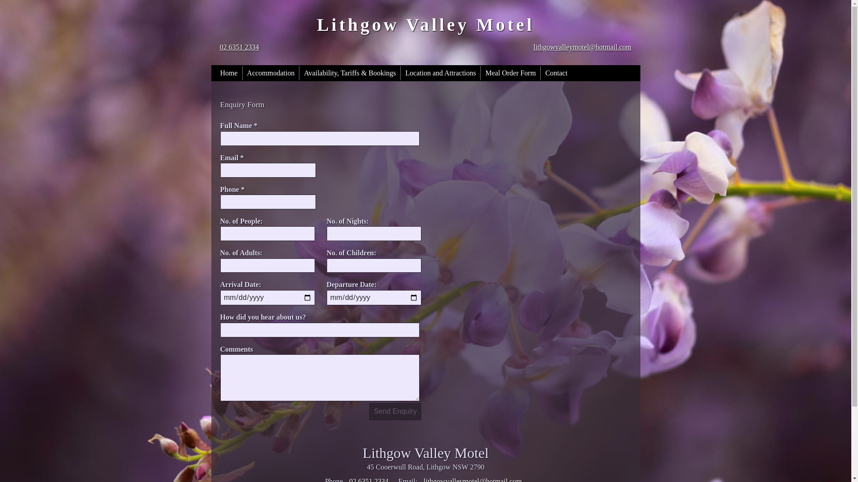  Describe the element at coordinates (271, 73) in the screenshot. I see `Accommodation` at that location.